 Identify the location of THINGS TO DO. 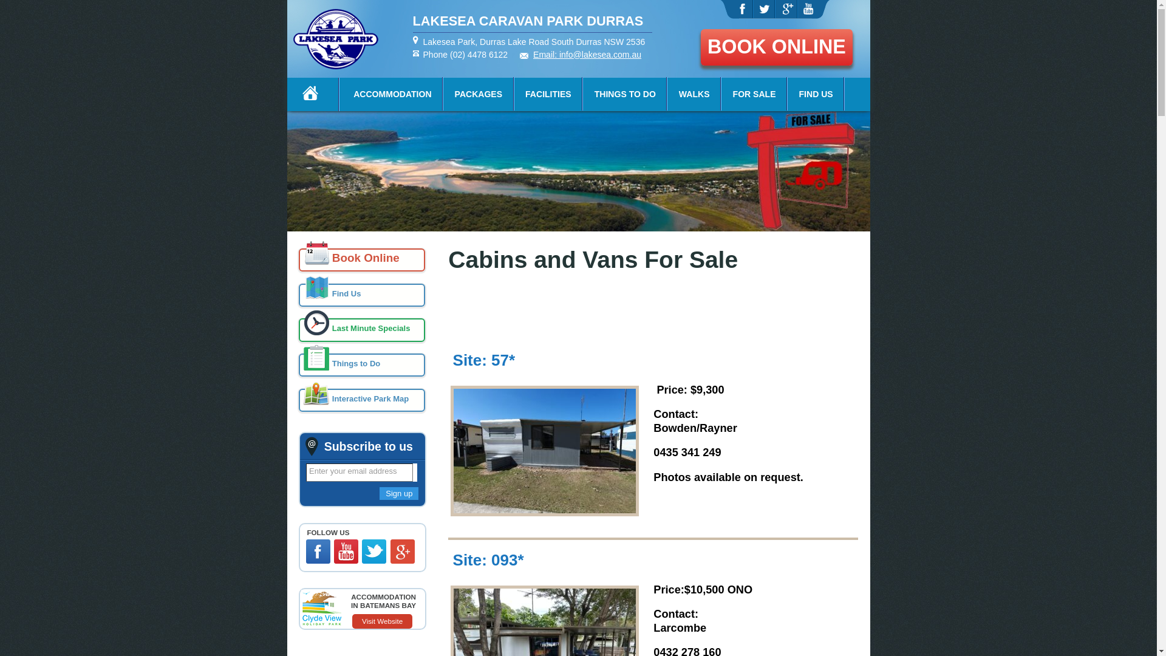
(626, 95).